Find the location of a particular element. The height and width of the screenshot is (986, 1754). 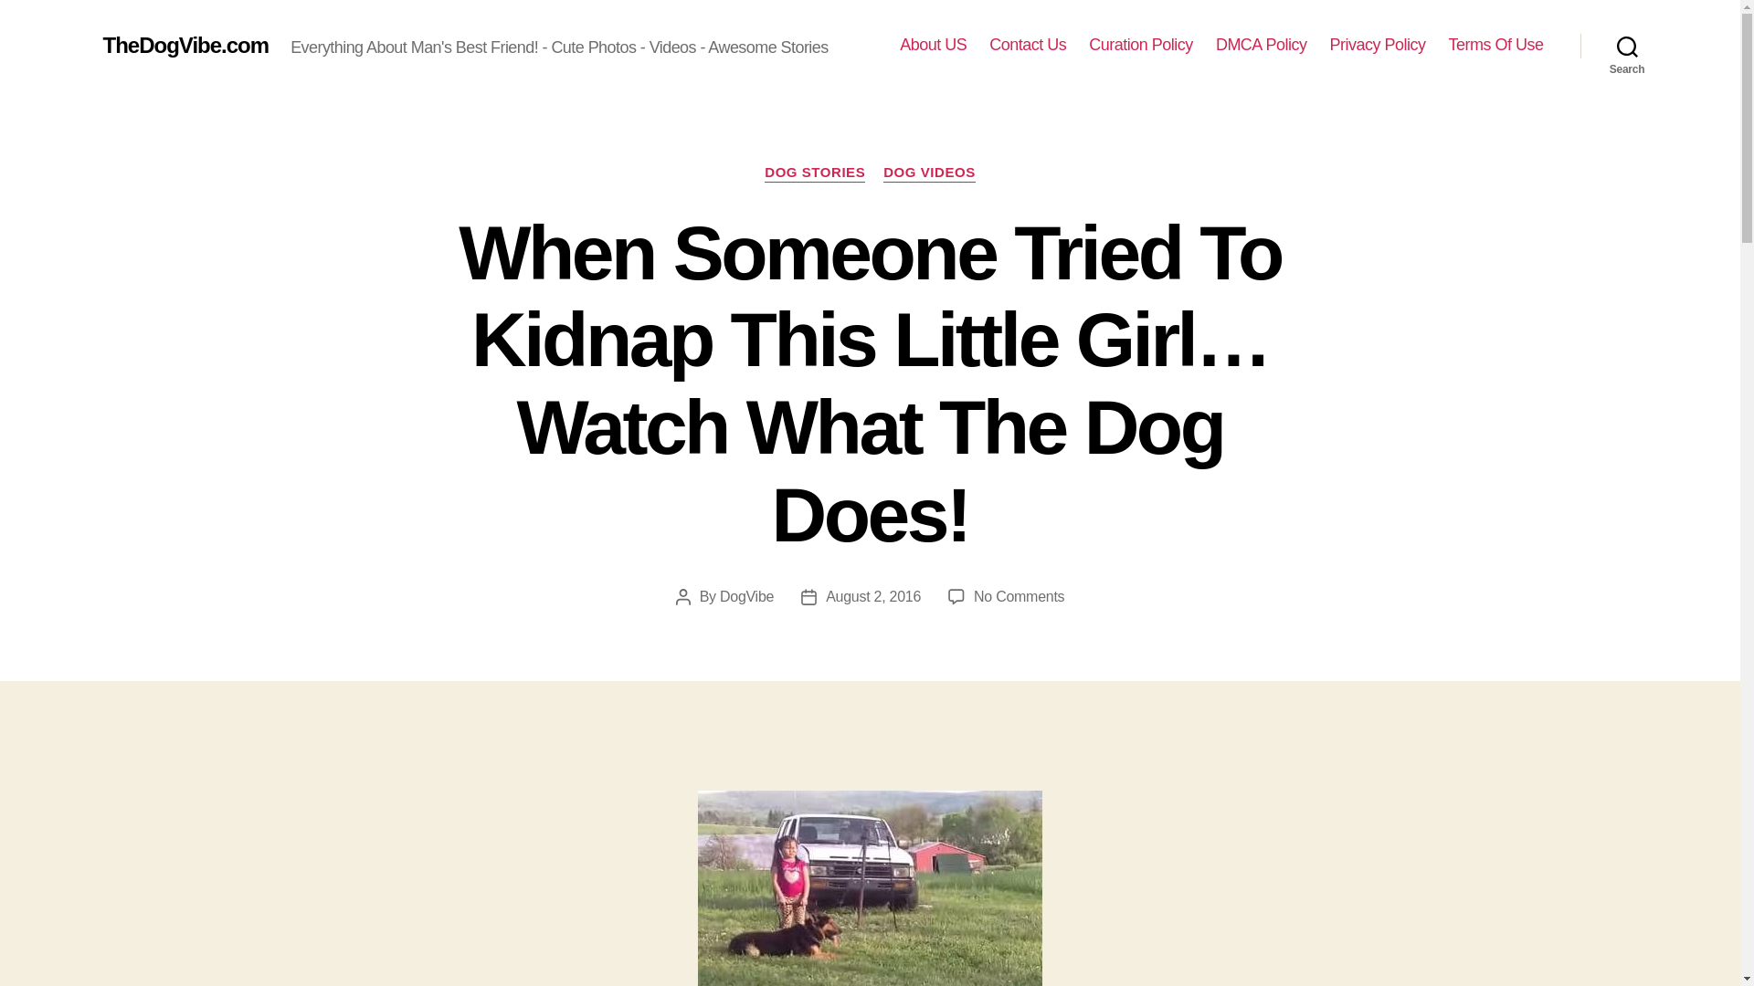

Terms Of Use is located at coordinates (1495, 45).